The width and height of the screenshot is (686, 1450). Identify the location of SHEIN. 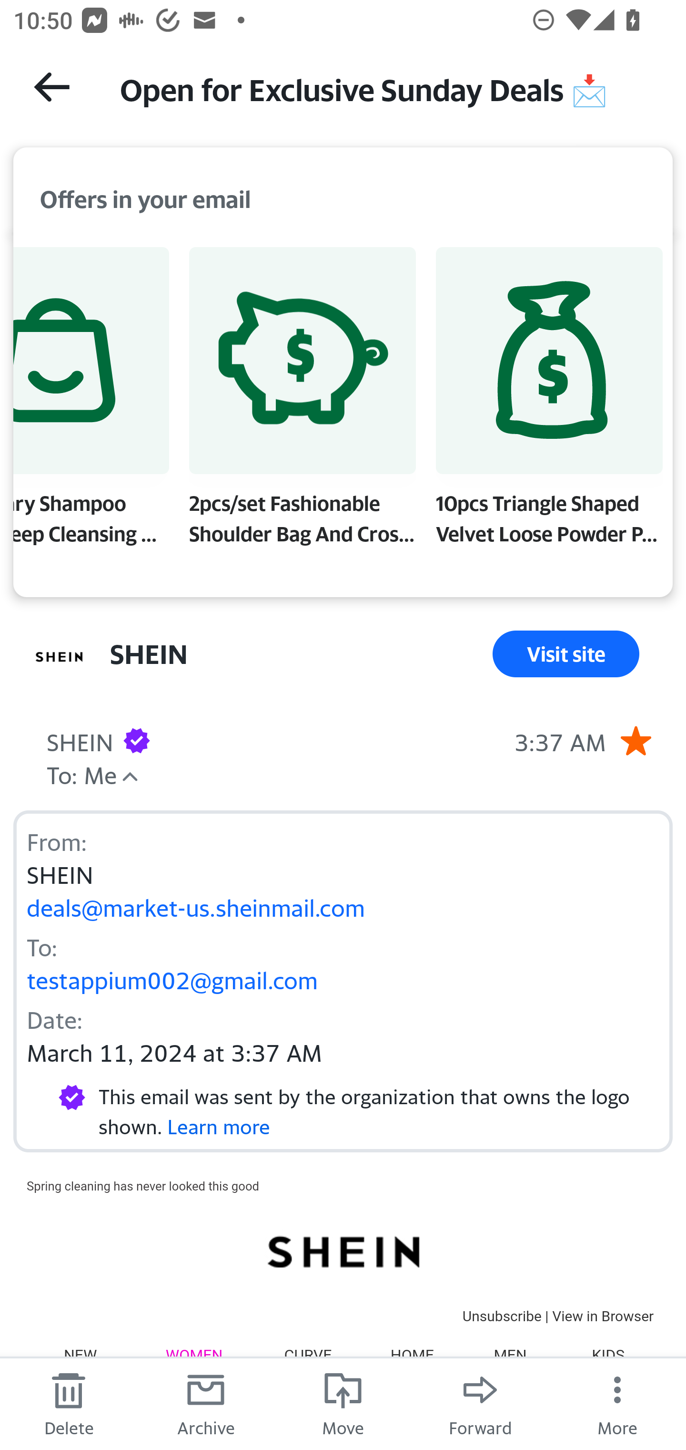
(343, 1251).